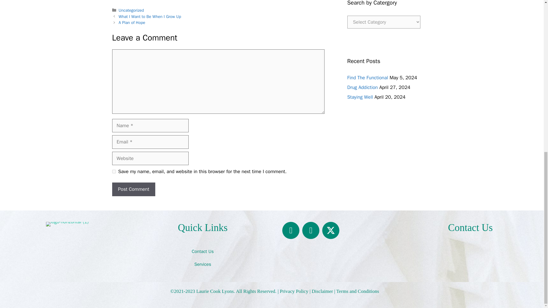 Image resolution: width=548 pixels, height=308 pixels. Describe the element at coordinates (291, 230) in the screenshot. I see `Facebook` at that location.